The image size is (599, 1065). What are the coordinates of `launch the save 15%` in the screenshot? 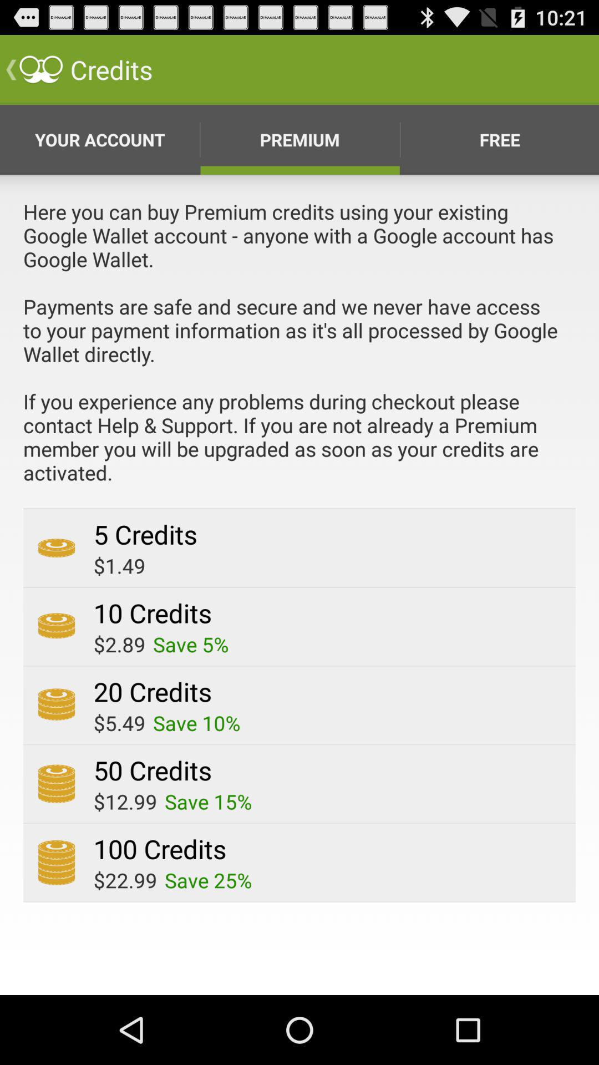 It's located at (209, 802).